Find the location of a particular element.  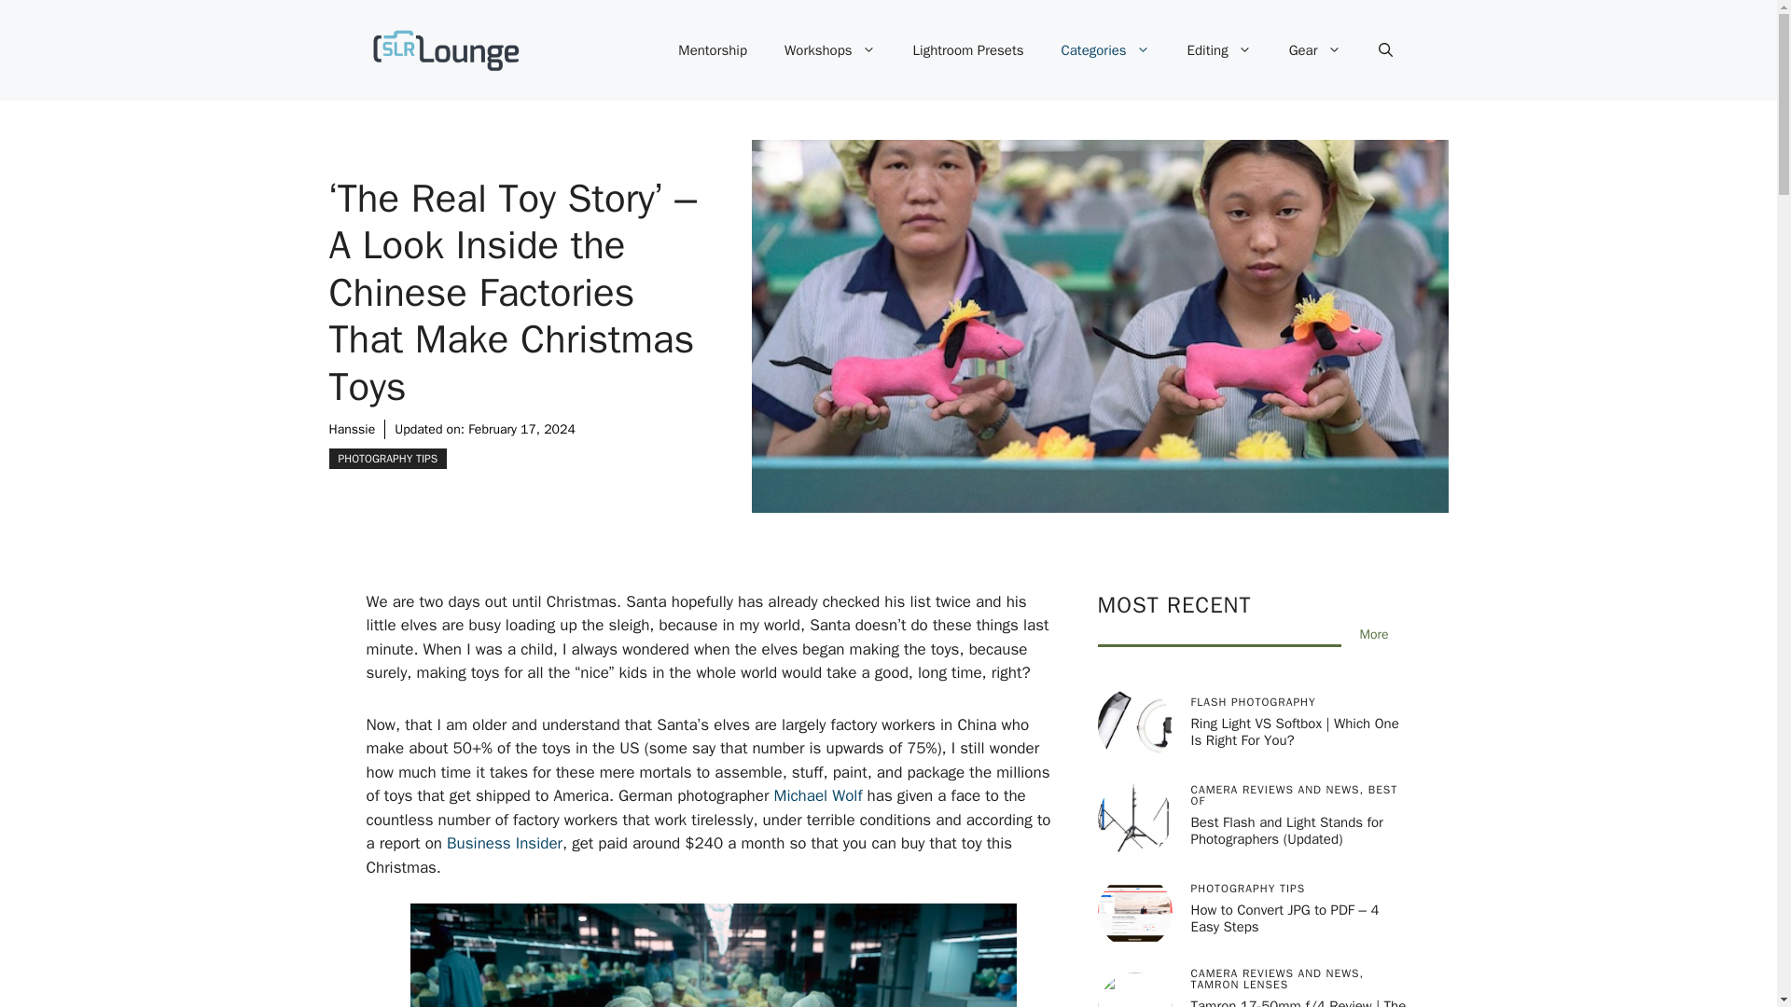

Lightroom Presets is located at coordinates (968, 50).